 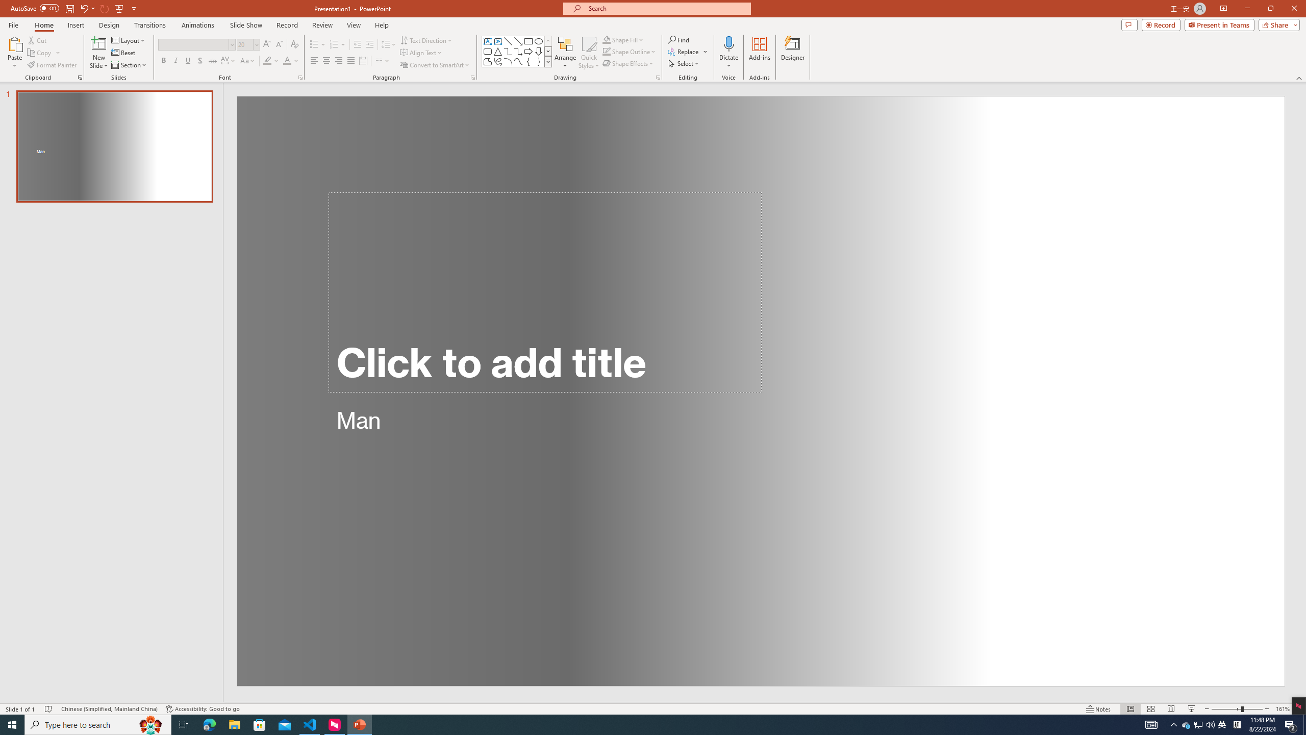 I want to click on Decrease Indent, so click(x=358, y=45).